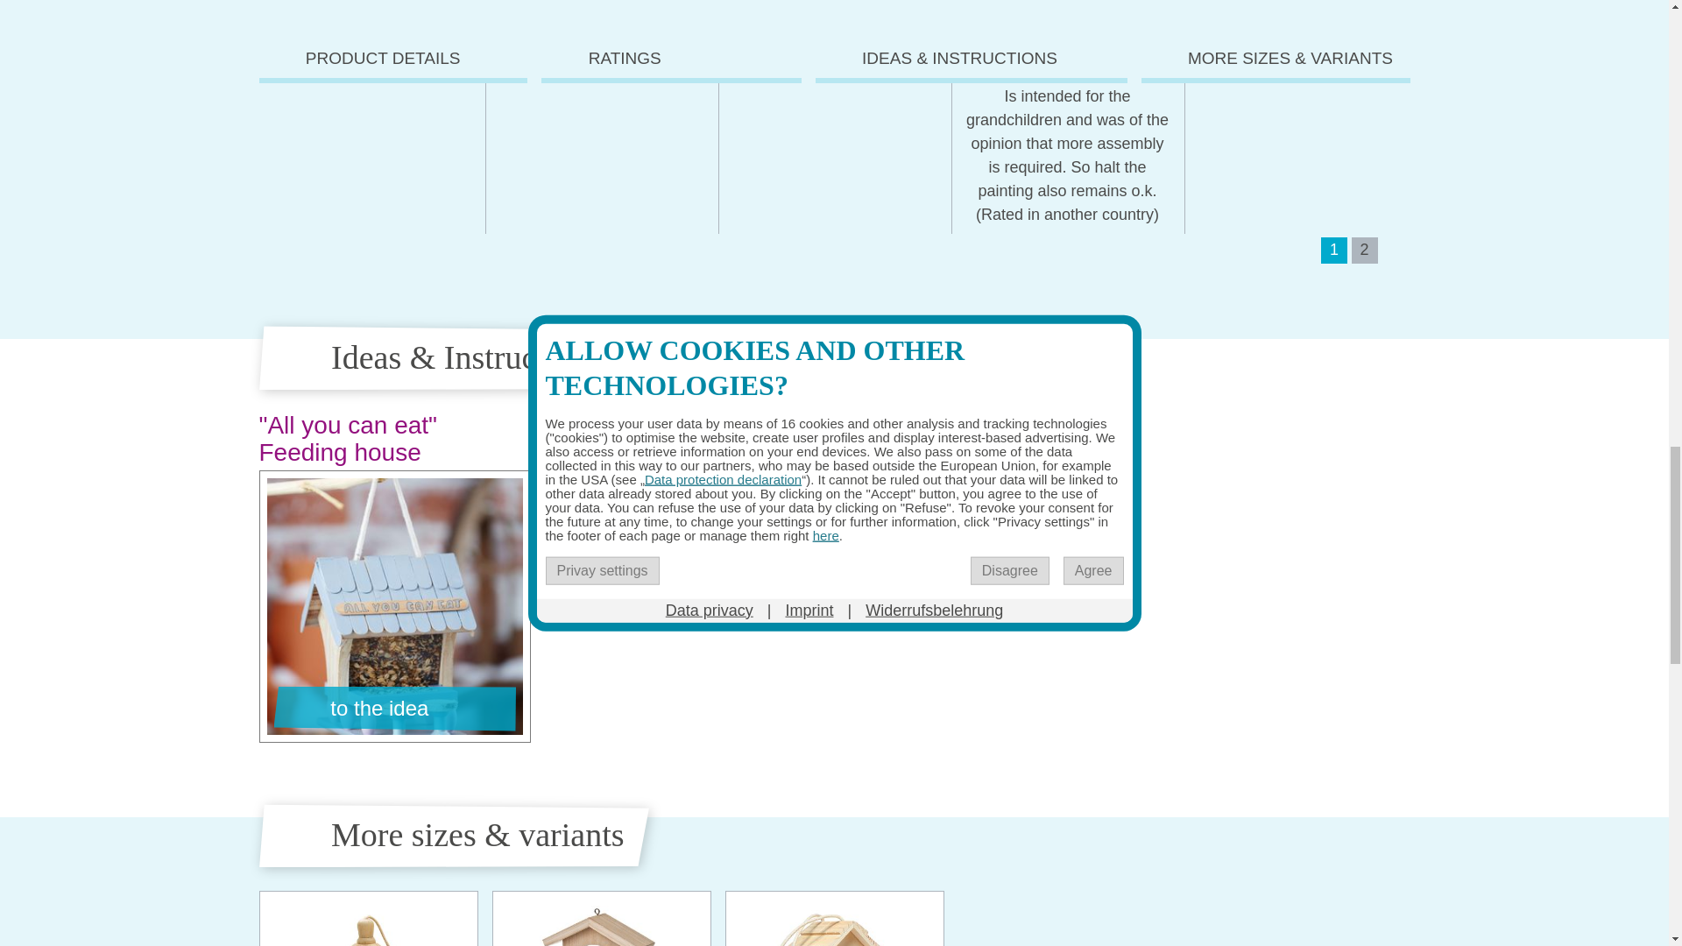 The image size is (1682, 946). What do you see at coordinates (601, 919) in the screenshot?
I see `VBS Bird feeding house "Birdy"` at bounding box center [601, 919].